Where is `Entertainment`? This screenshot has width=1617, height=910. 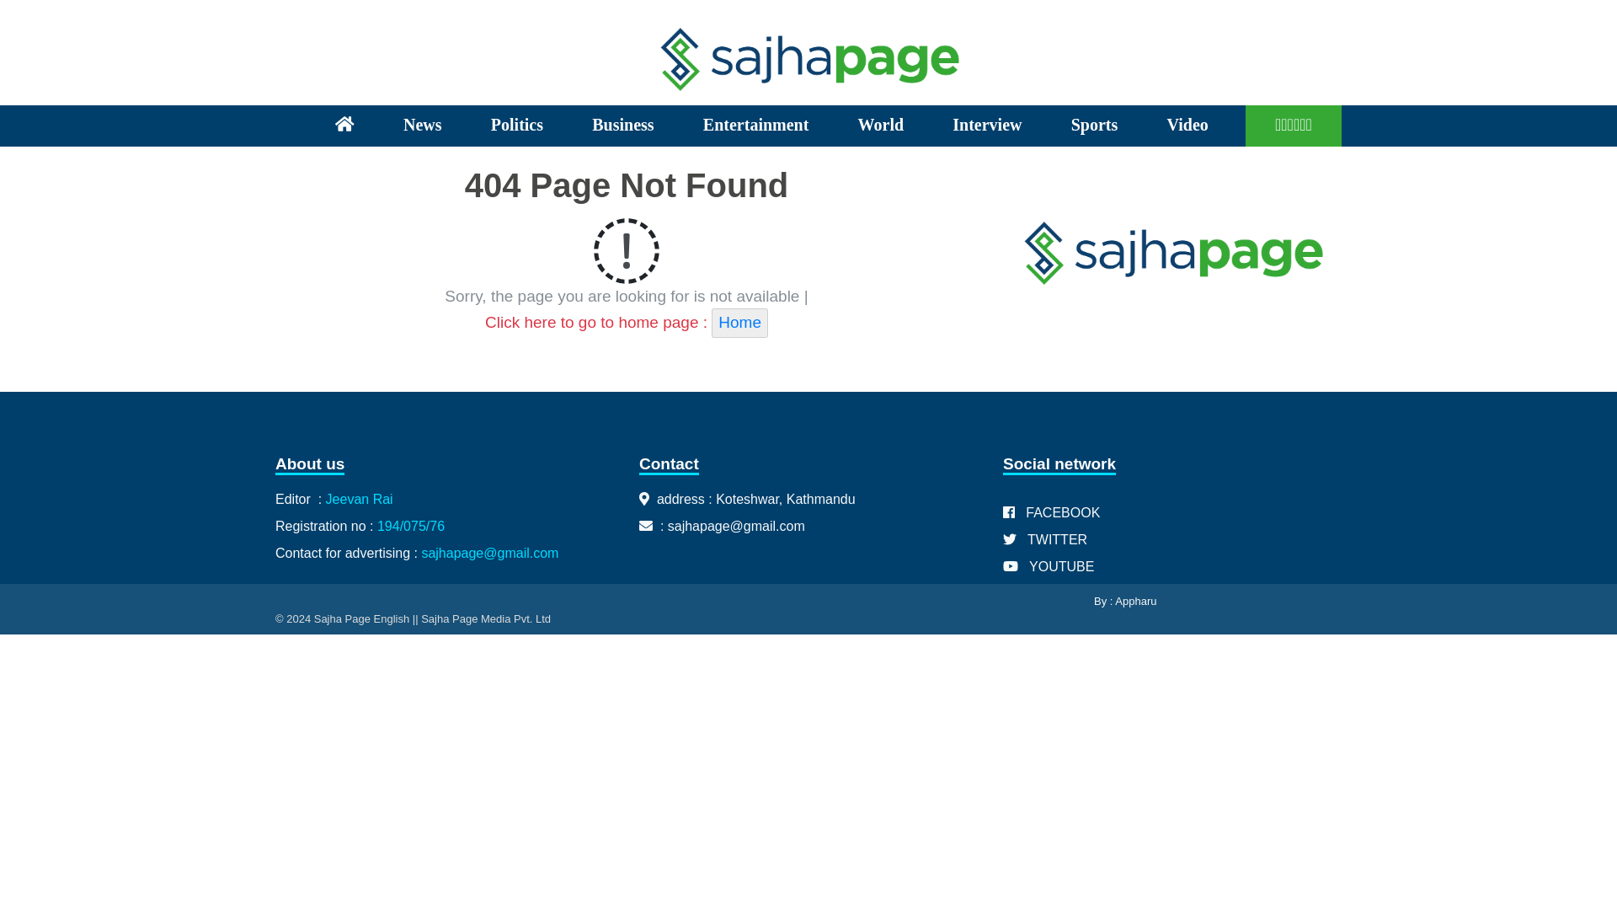
Entertainment is located at coordinates (756, 126).